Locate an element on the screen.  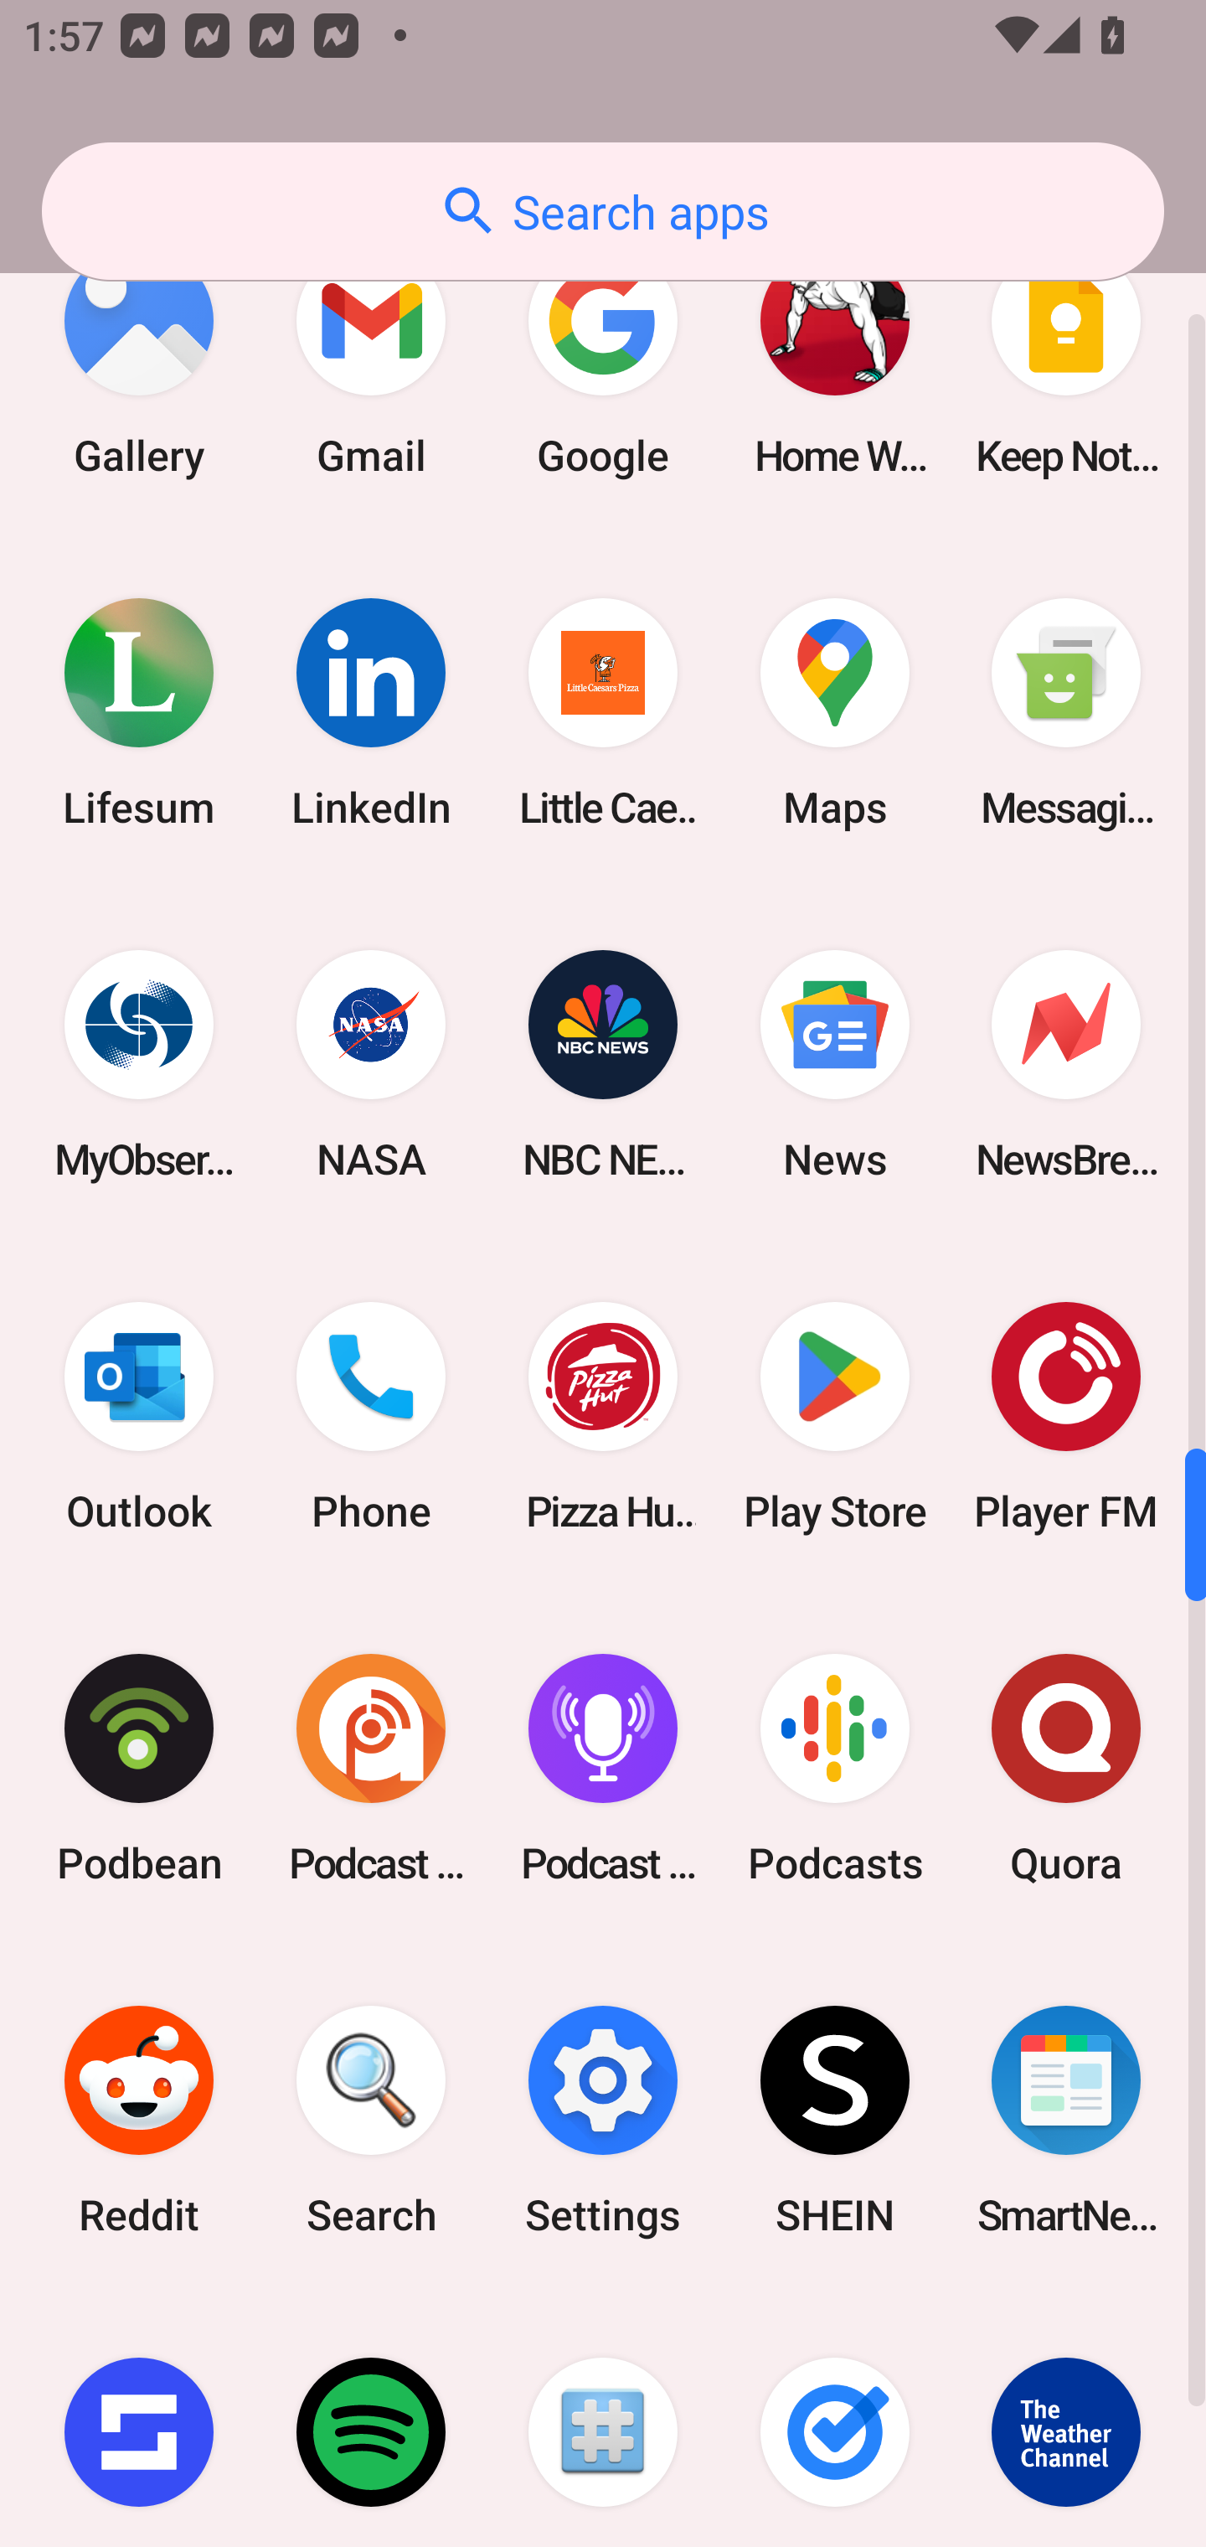
Home Workout is located at coordinates (834, 361).